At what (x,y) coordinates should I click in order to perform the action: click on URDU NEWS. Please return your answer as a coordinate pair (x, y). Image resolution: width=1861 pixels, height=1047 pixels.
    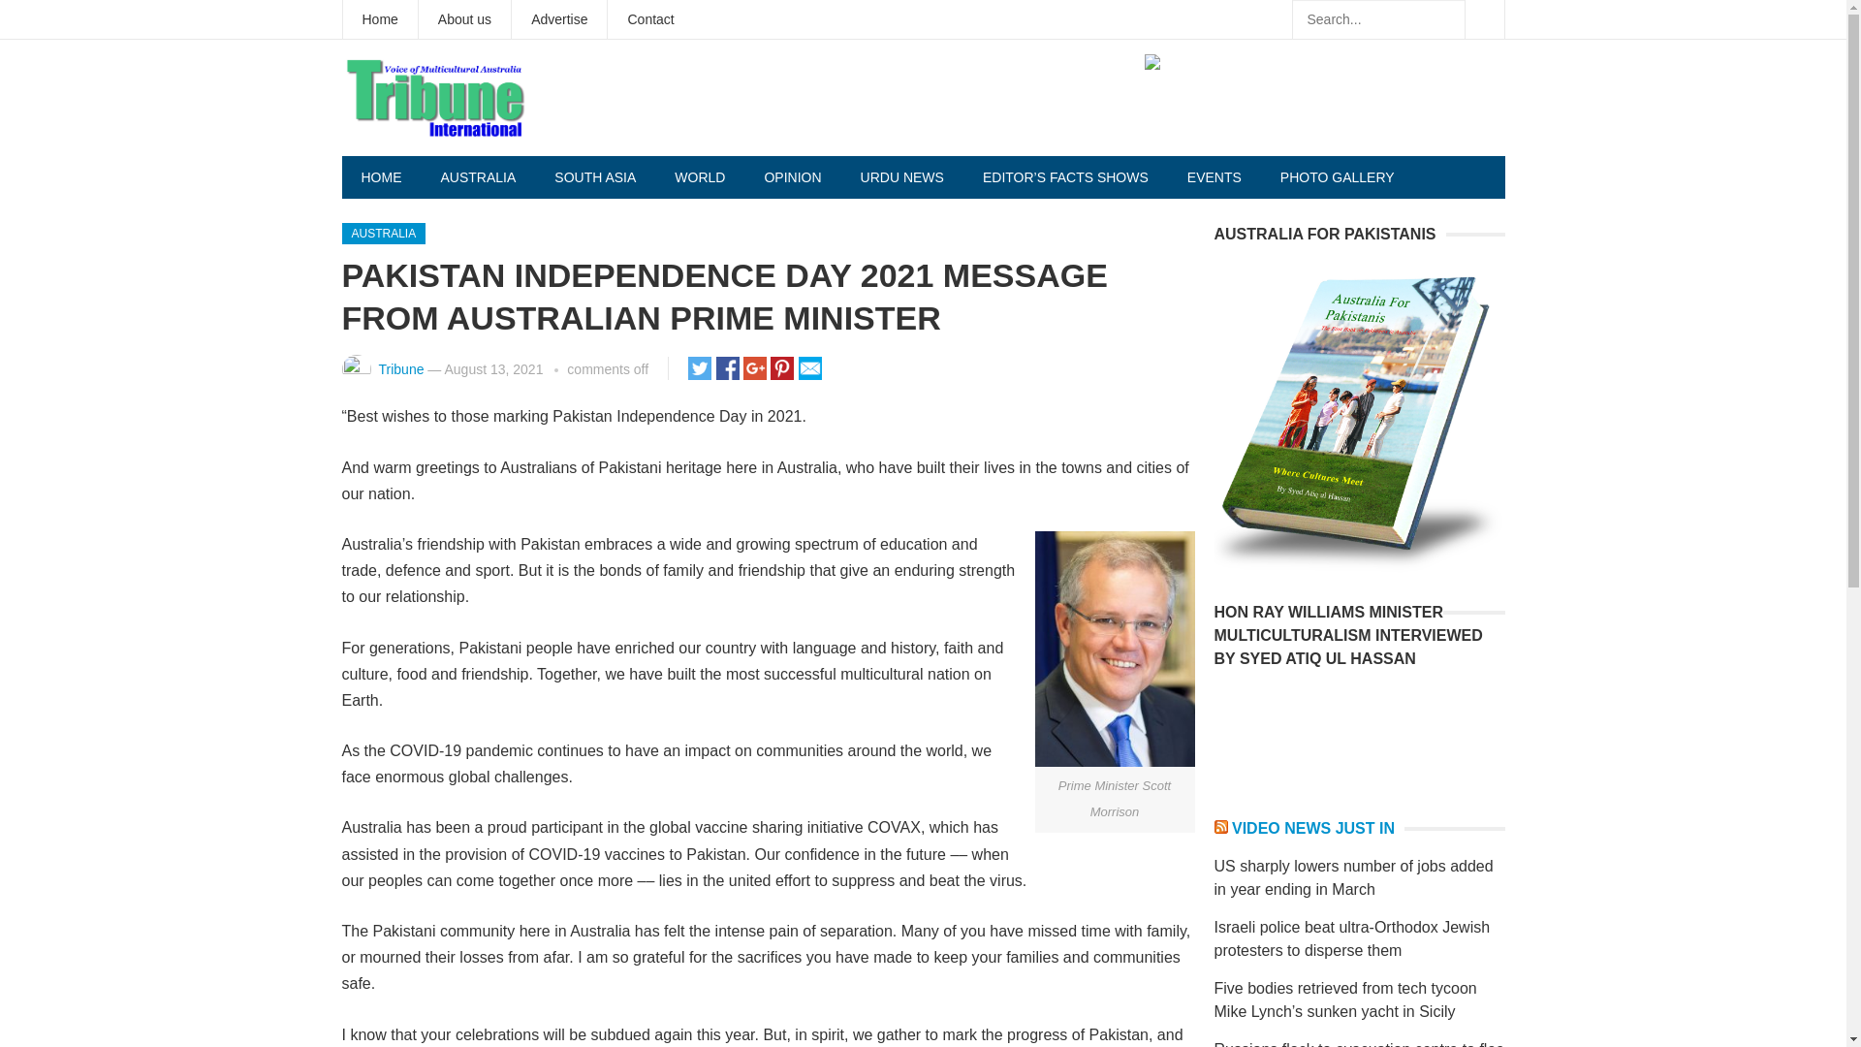
    Looking at the image, I should click on (901, 176).